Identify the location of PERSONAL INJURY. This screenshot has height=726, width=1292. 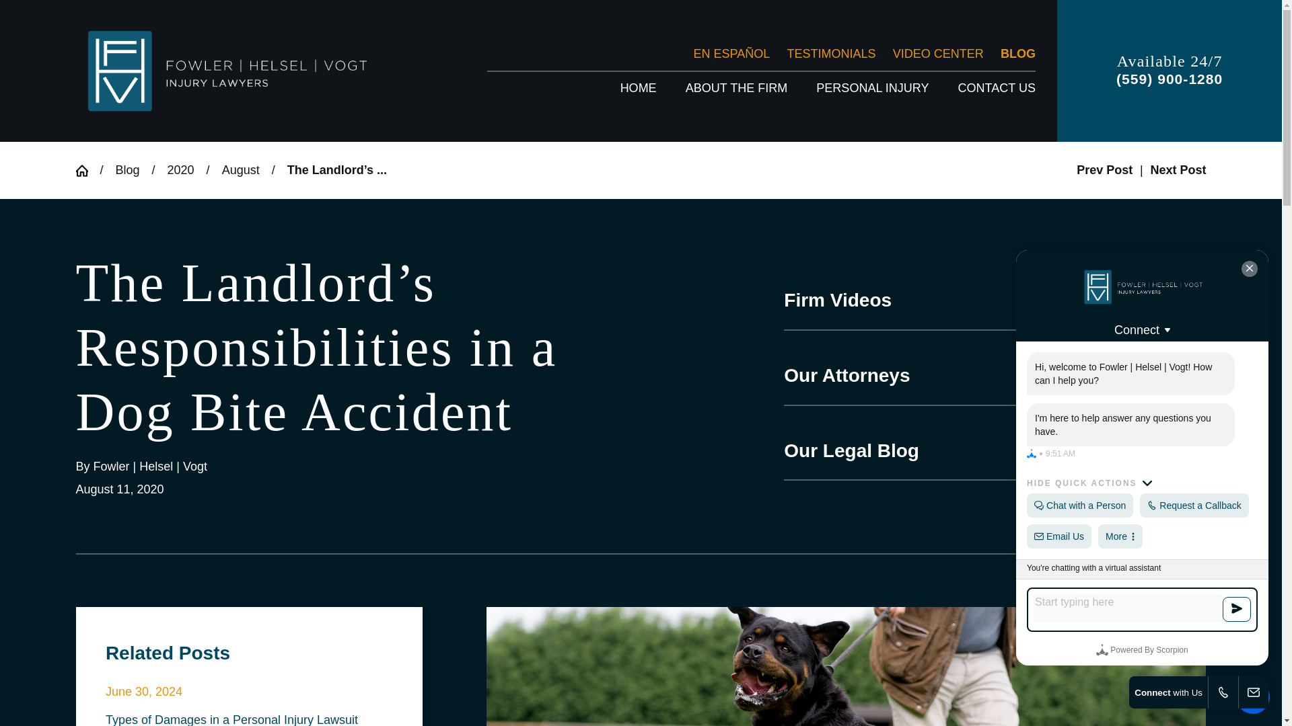
(872, 88).